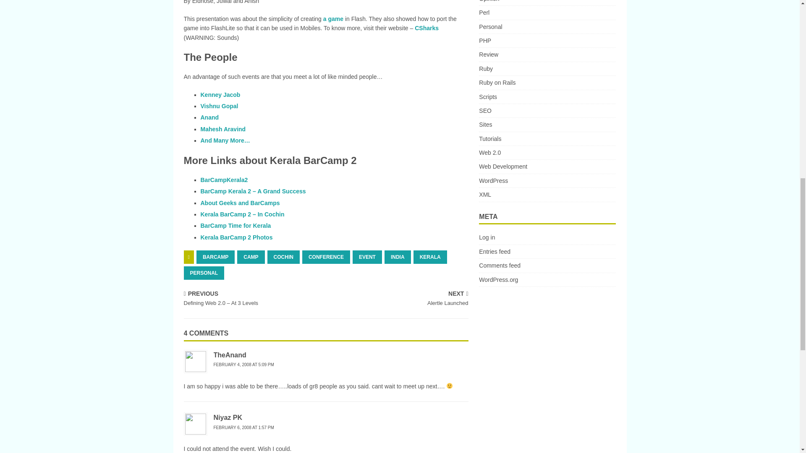 Image resolution: width=806 pixels, height=453 pixels. I want to click on BarCampKerala2, so click(224, 180).